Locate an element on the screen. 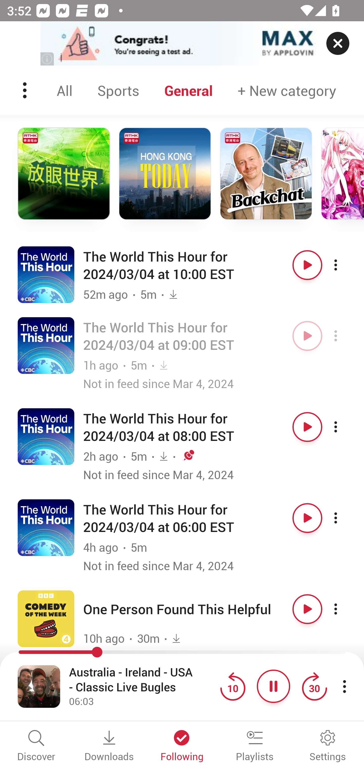 The image size is (364, 769). Open series The World This Hour is located at coordinates (46, 437).